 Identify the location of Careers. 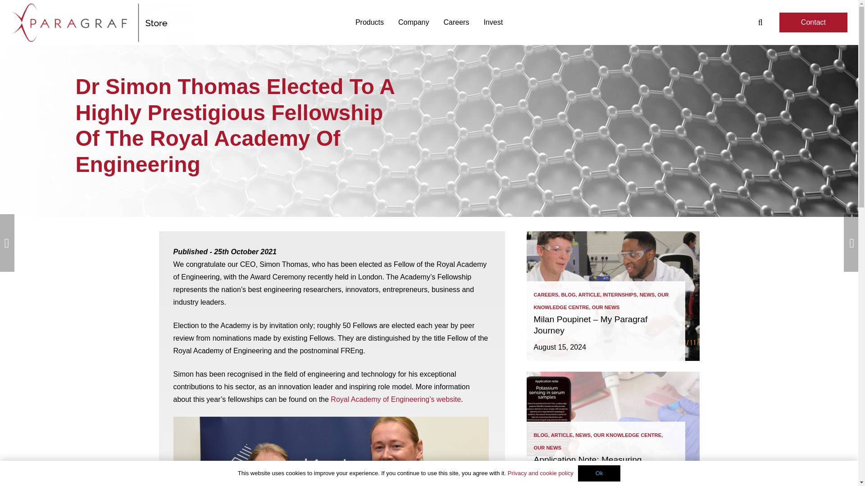
(456, 22).